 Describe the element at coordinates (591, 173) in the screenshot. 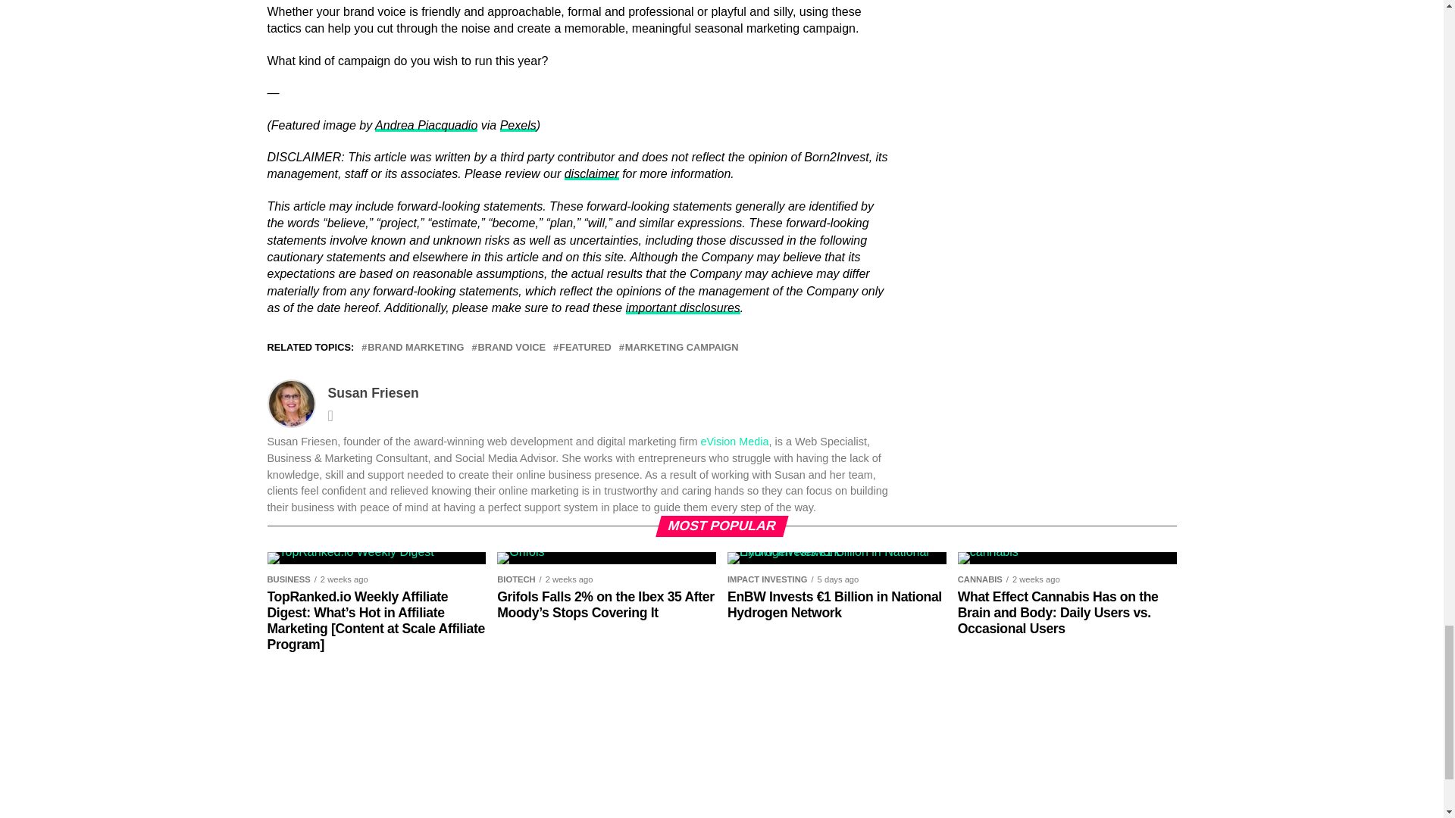

I see `disclaimer` at that location.